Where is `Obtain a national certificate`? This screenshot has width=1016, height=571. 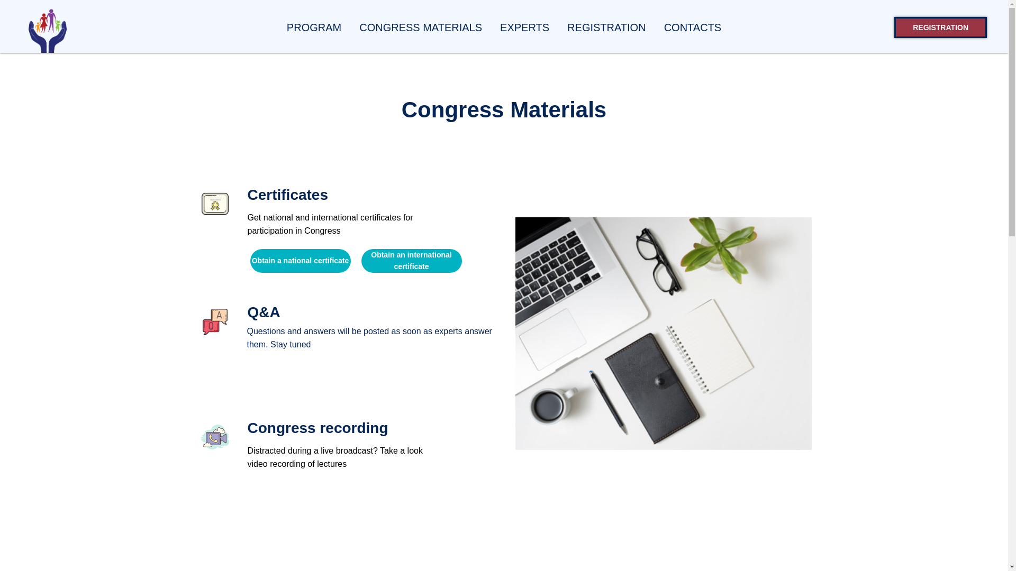 Obtain a national certificate is located at coordinates (300, 261).